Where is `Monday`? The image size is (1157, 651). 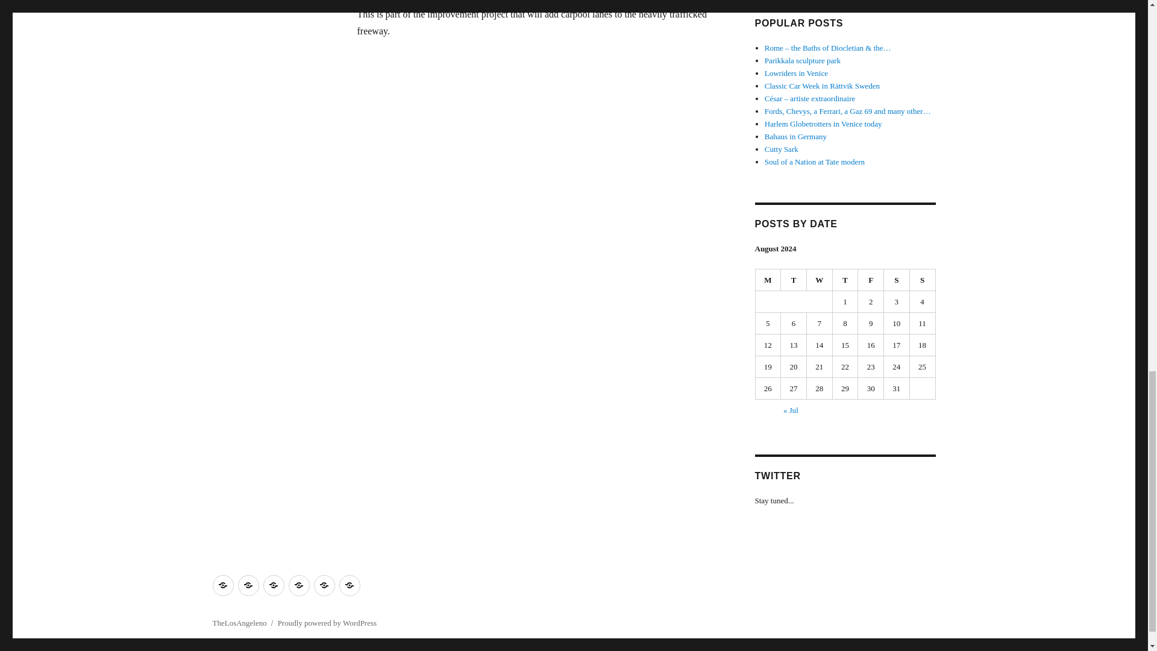
Monday is located at coordinates (768, 280).